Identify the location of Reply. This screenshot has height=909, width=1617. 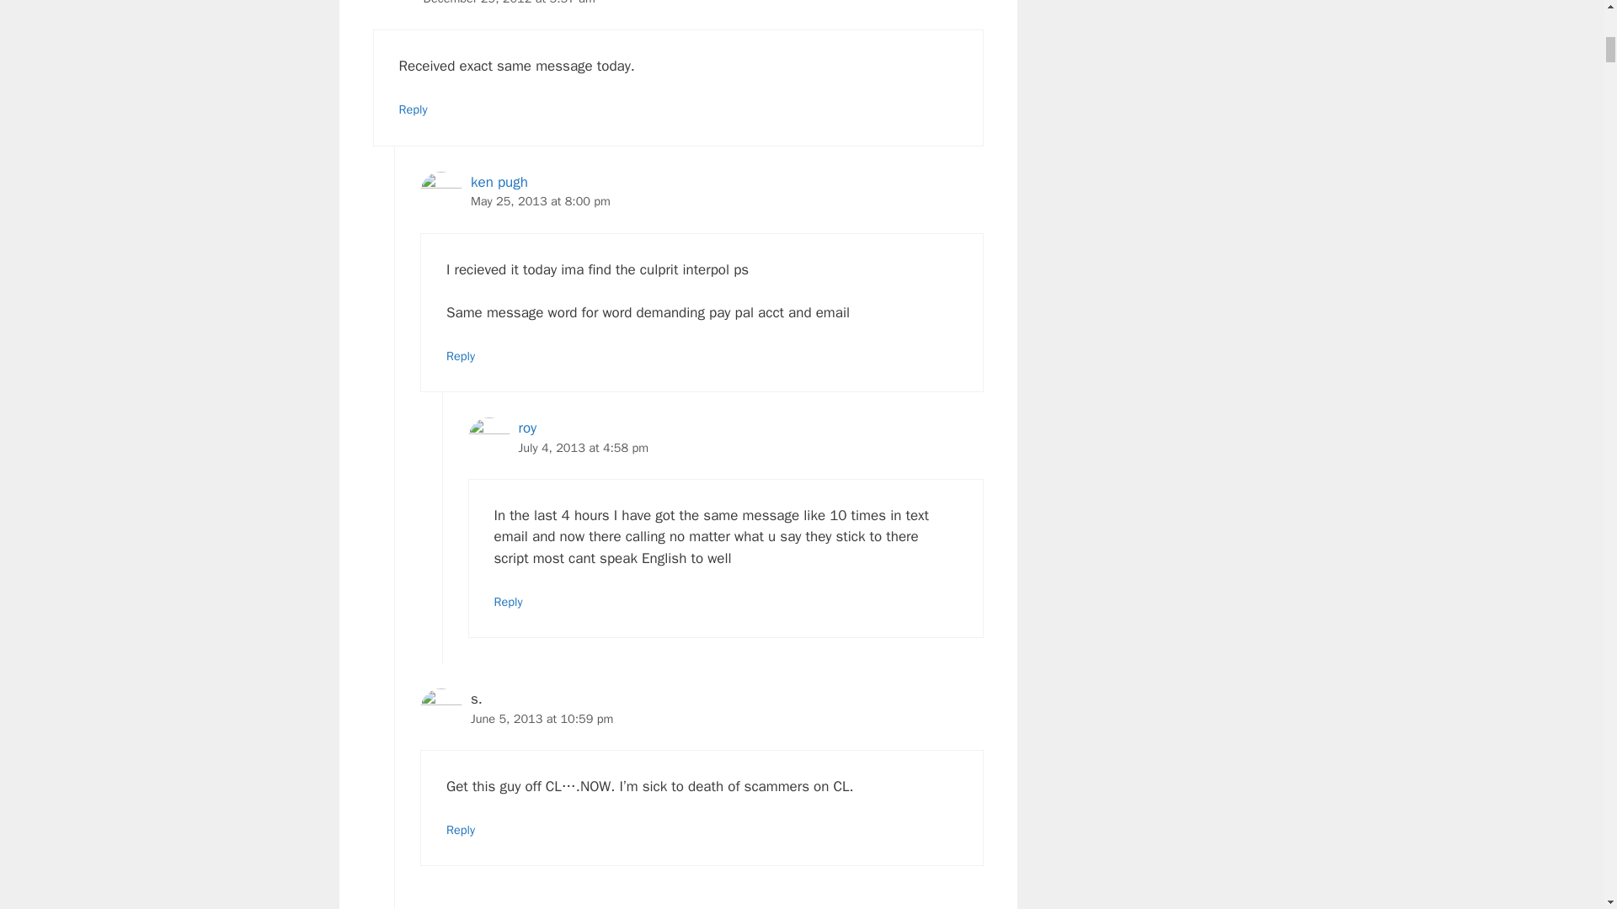
(414, 109).